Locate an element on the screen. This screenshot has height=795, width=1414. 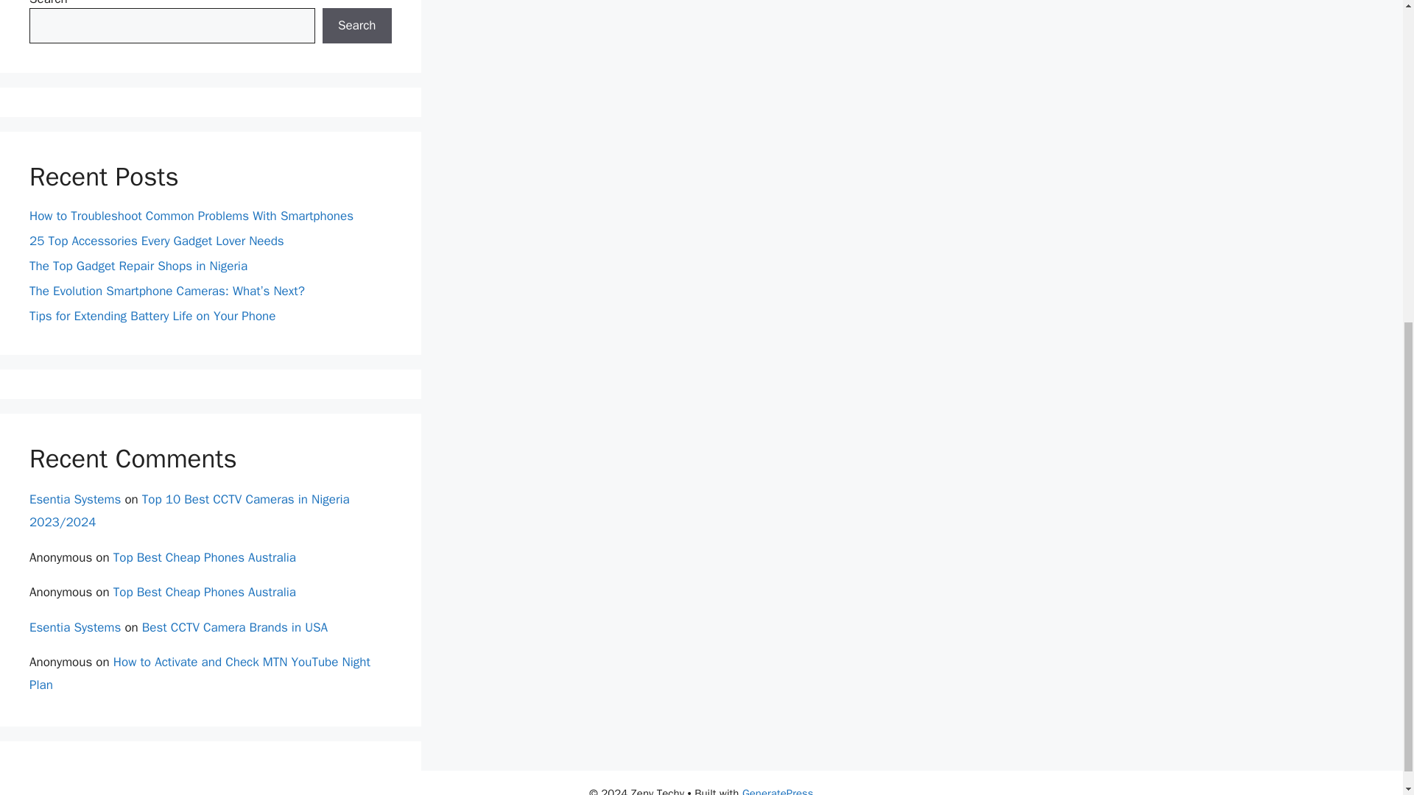
Top Best Cheap Phones Australia is located at coordinates (204, 557).